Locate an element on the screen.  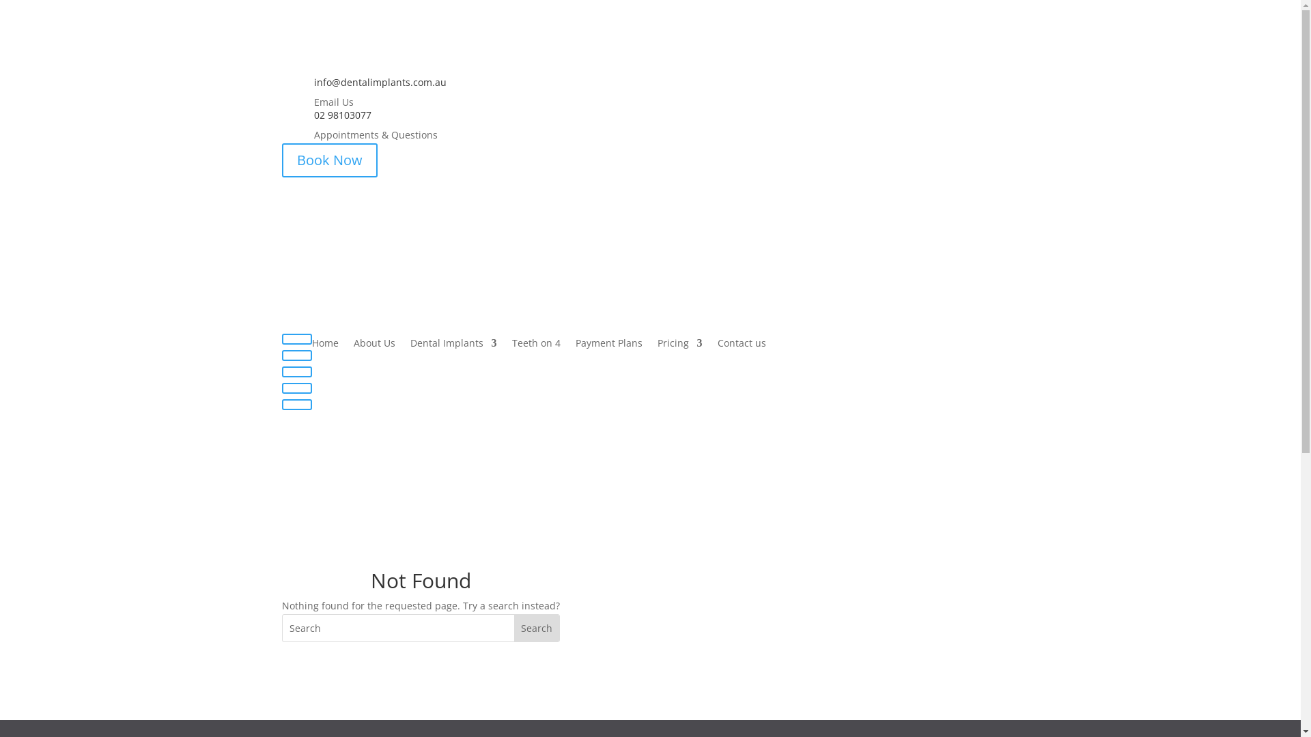
About Us is located at coordinates (374, 346).